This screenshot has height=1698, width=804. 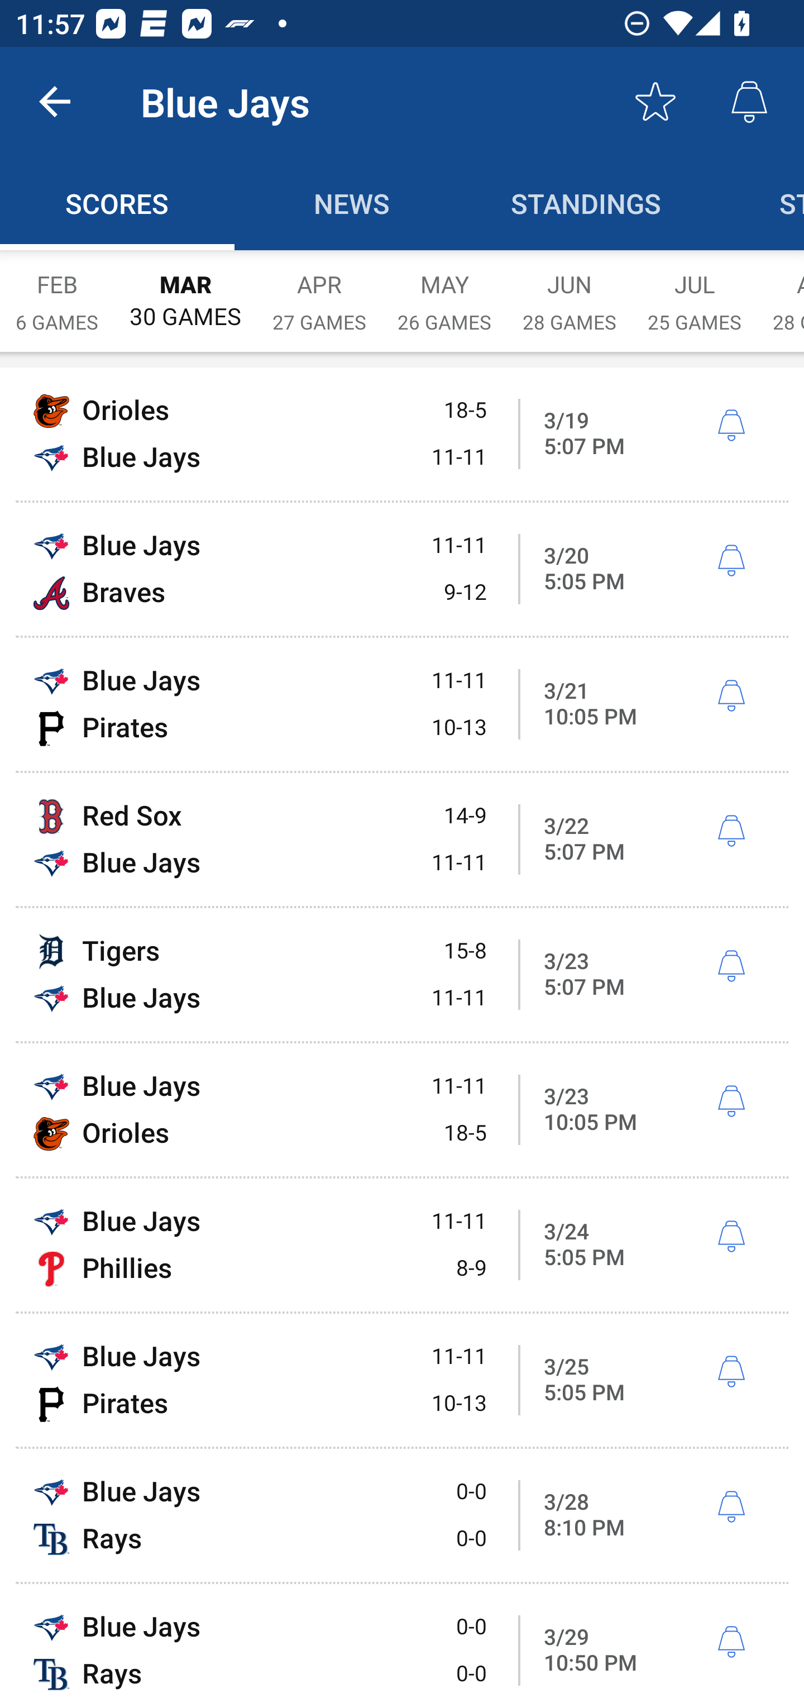 What do you see at coordinates (655, 102) in the screenshot?
I see `Favorite toggle` at bounding box center [655, 102].